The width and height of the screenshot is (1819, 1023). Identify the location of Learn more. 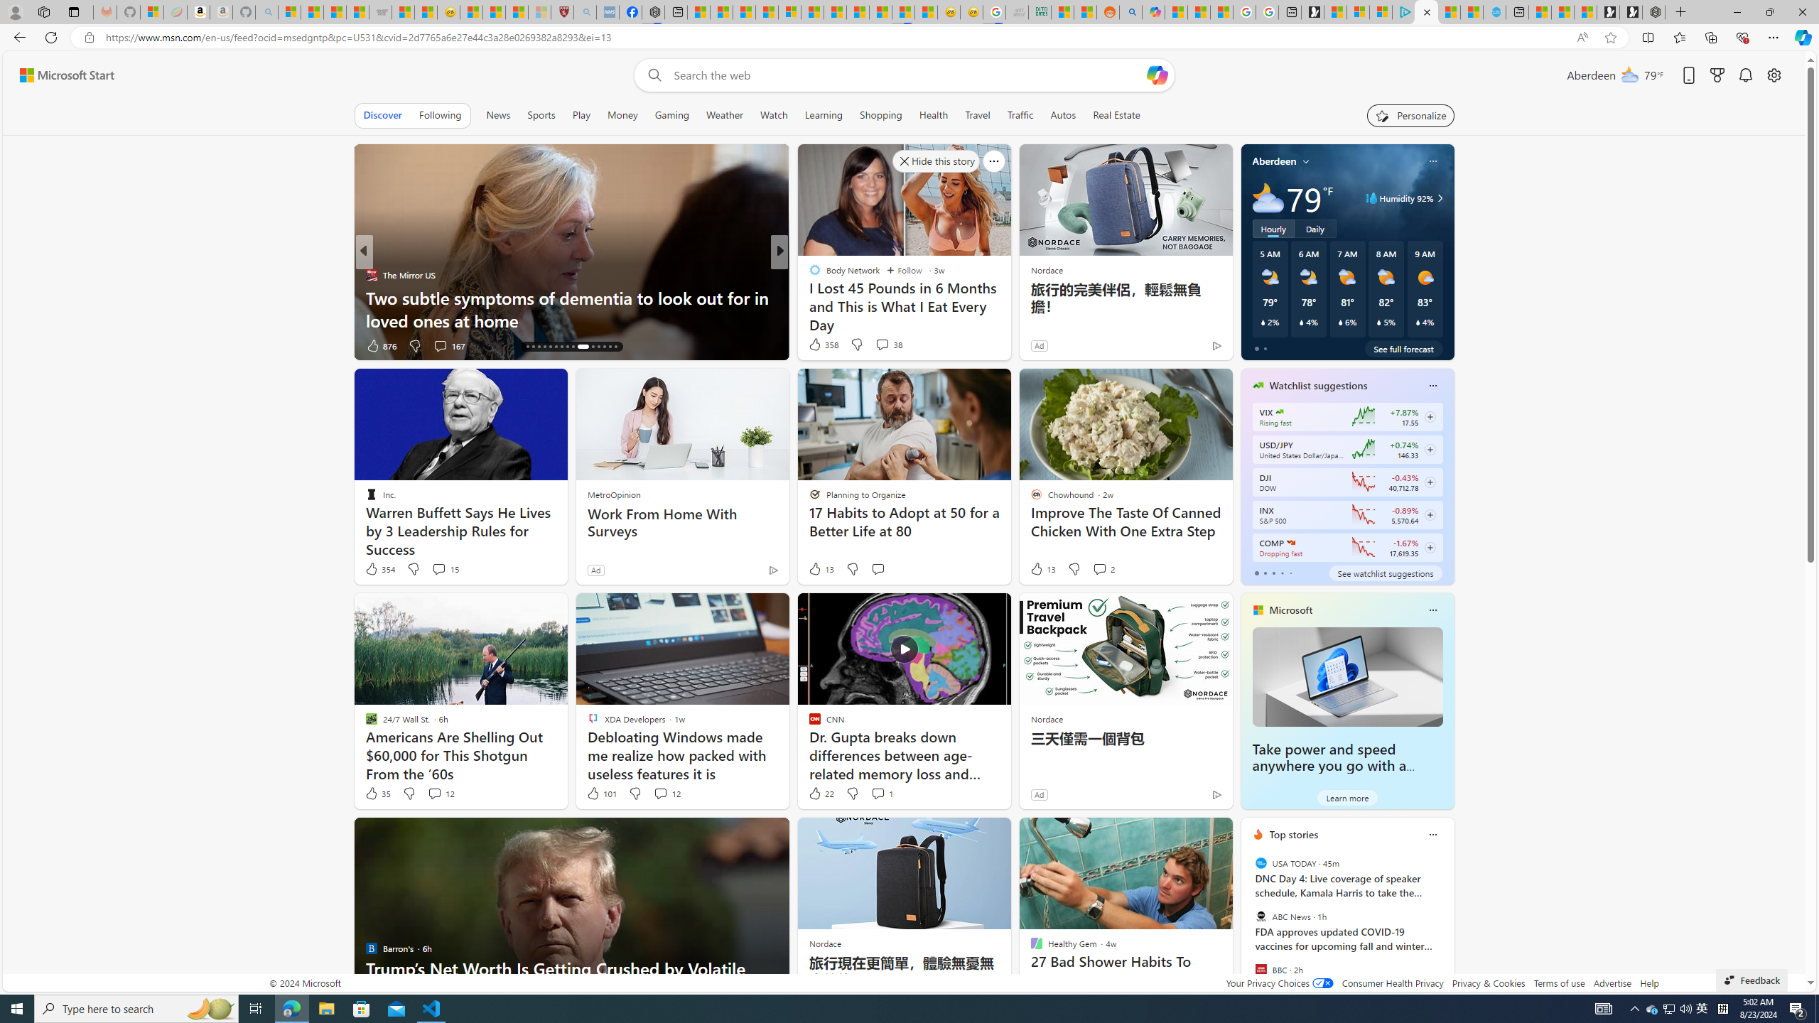
(1347, 797).